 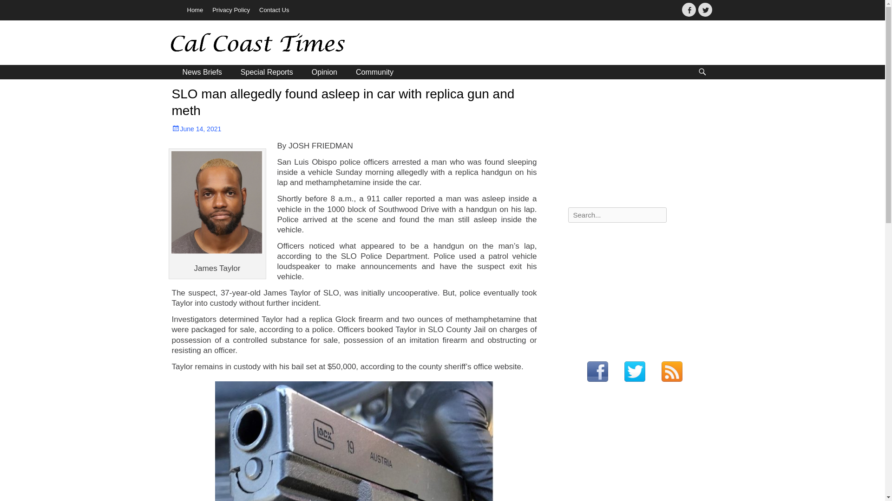 I want to click on Home, so click(x=195, y=10).